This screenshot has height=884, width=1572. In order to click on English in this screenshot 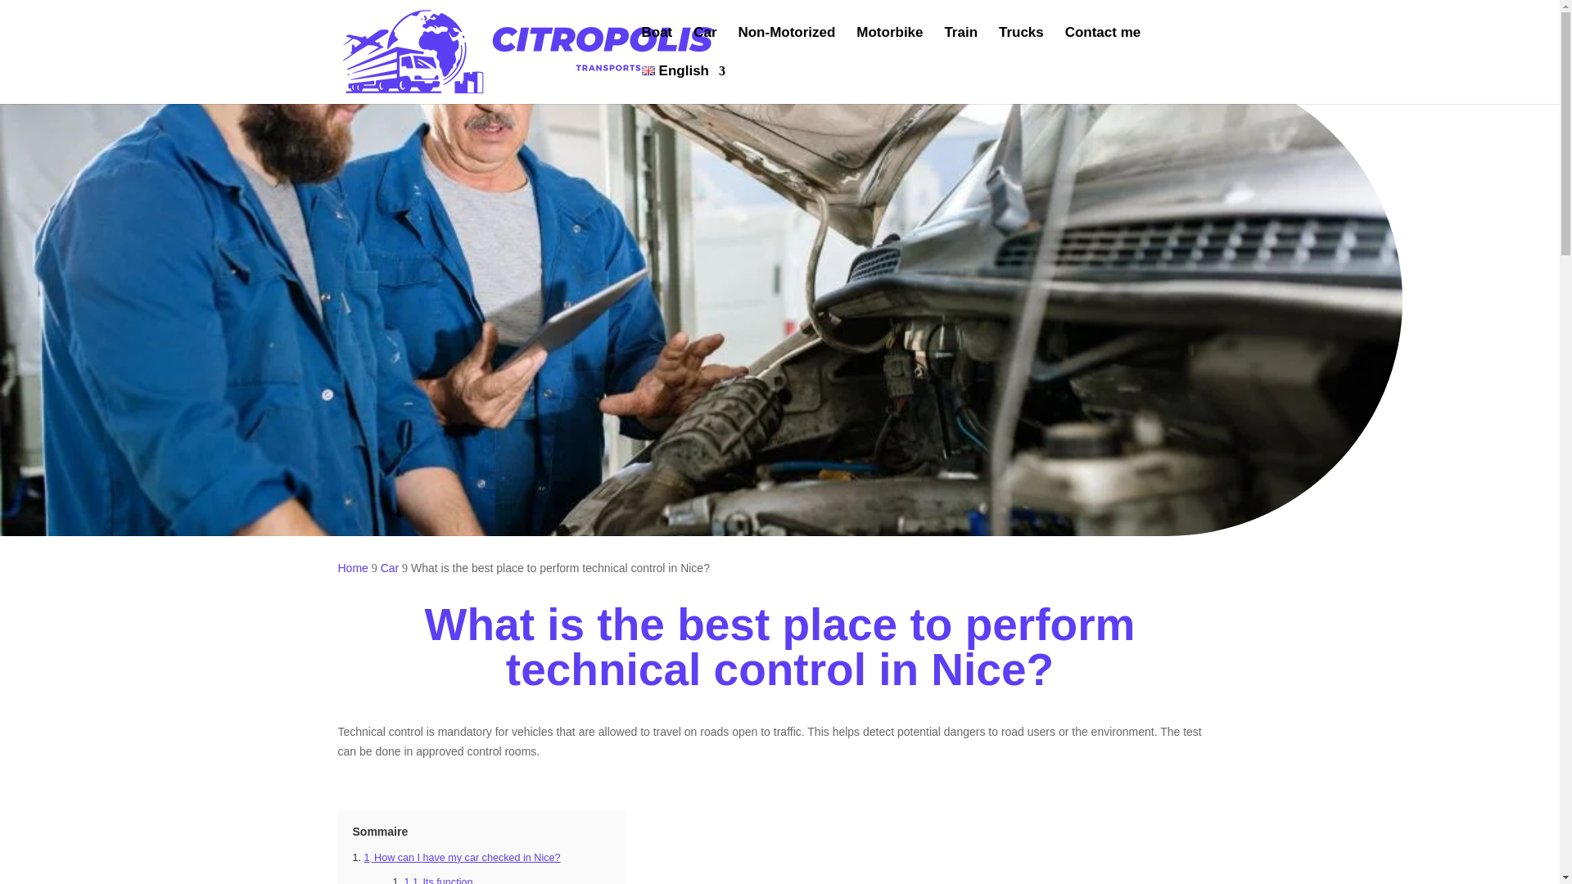, I will do `click(684, 84)`.